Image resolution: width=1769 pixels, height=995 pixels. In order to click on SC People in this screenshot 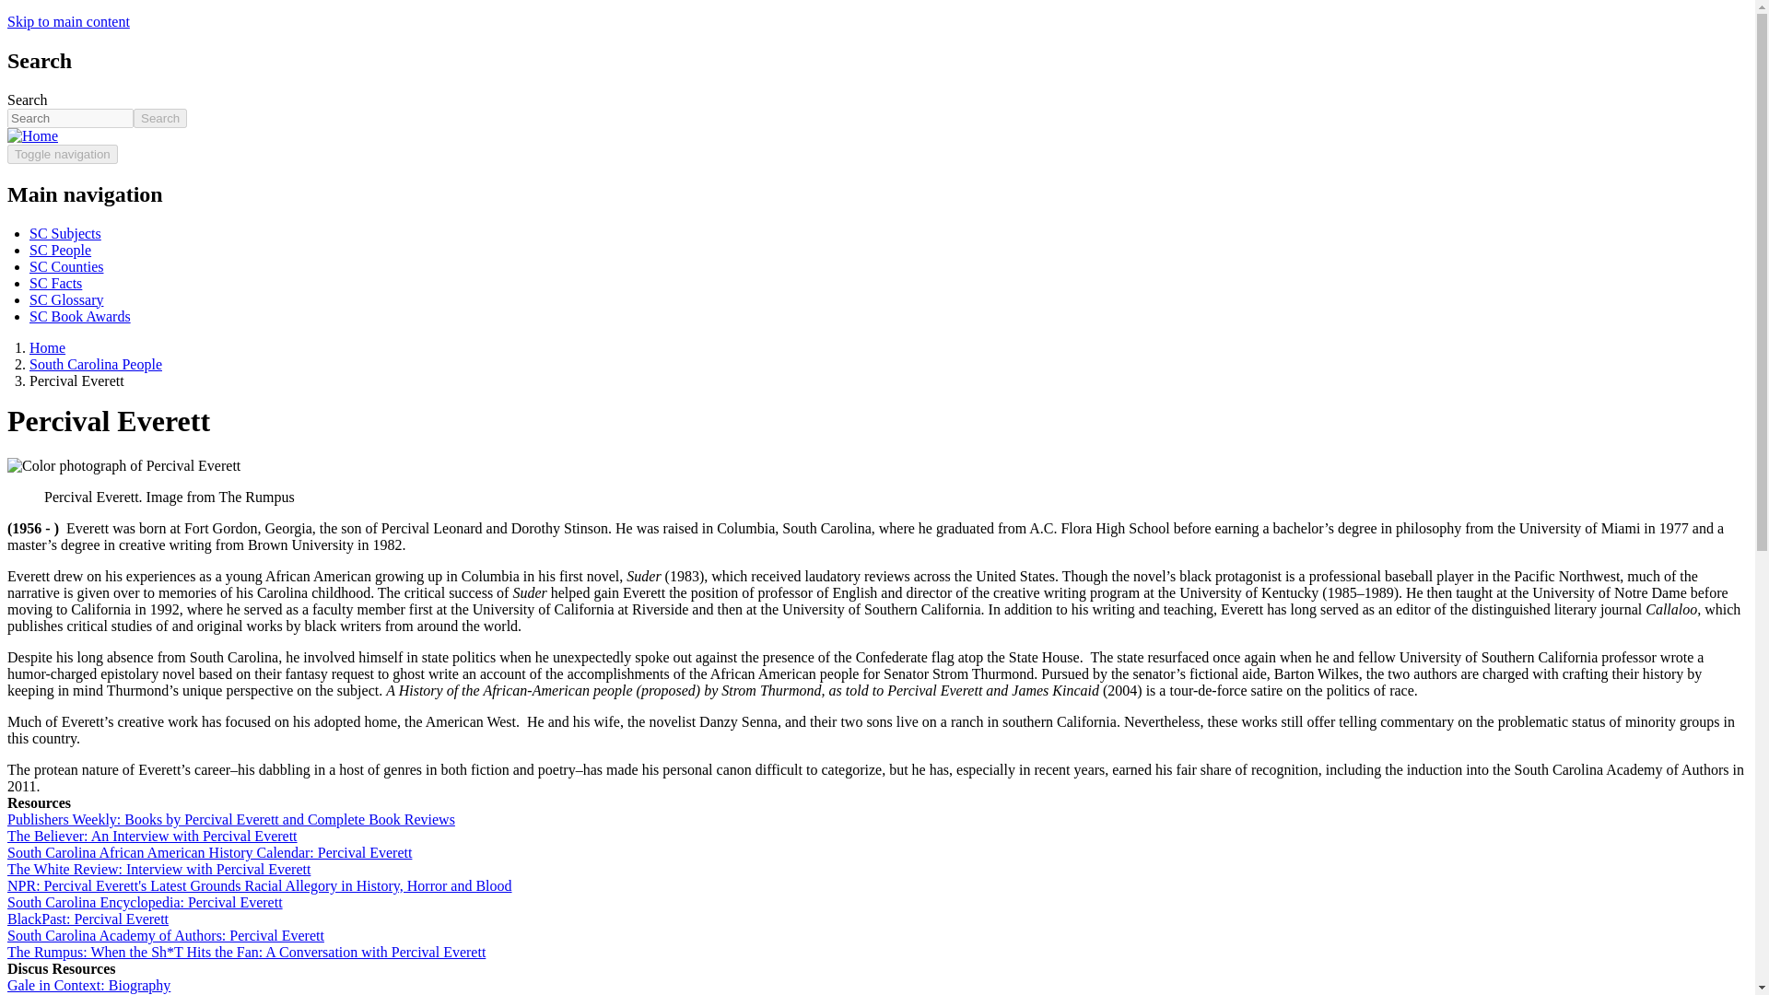, I will do `click(61, 250)`.